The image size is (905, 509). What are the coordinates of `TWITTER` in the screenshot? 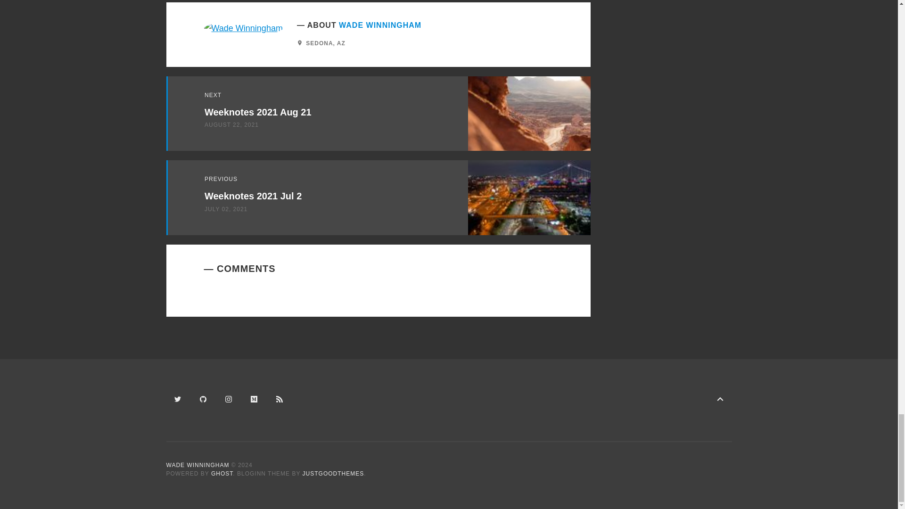 It's located at (177, 399).